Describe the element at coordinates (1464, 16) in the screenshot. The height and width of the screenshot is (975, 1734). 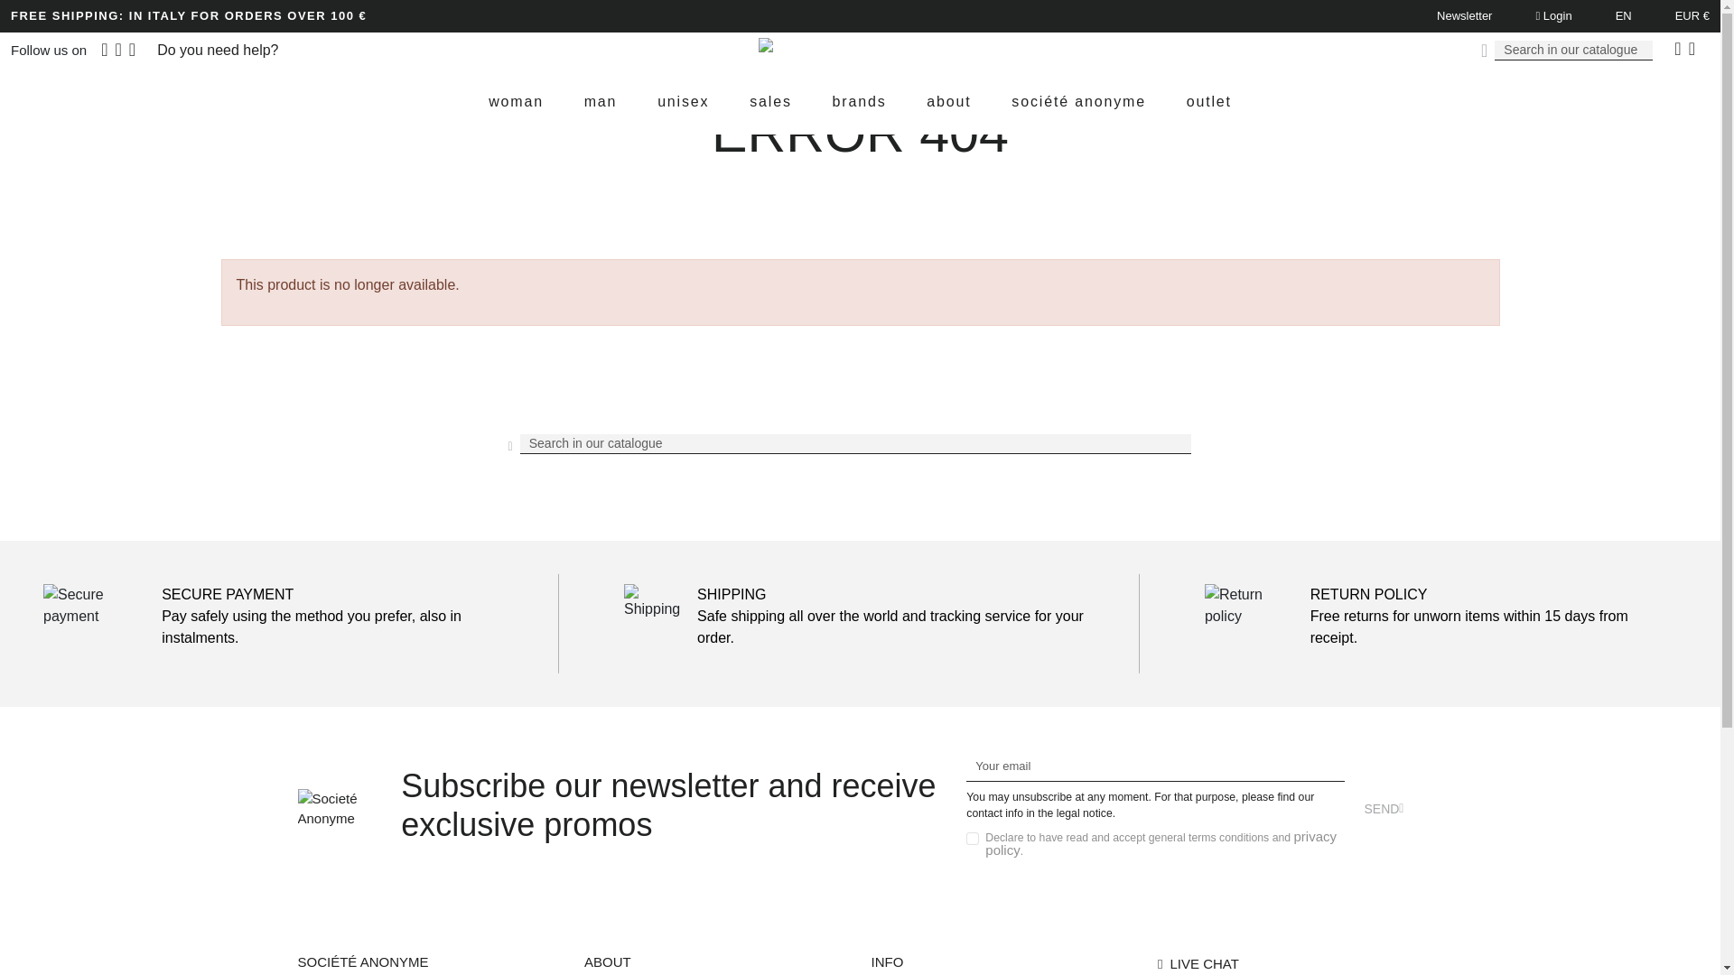
I see `Newsletter` at that location.